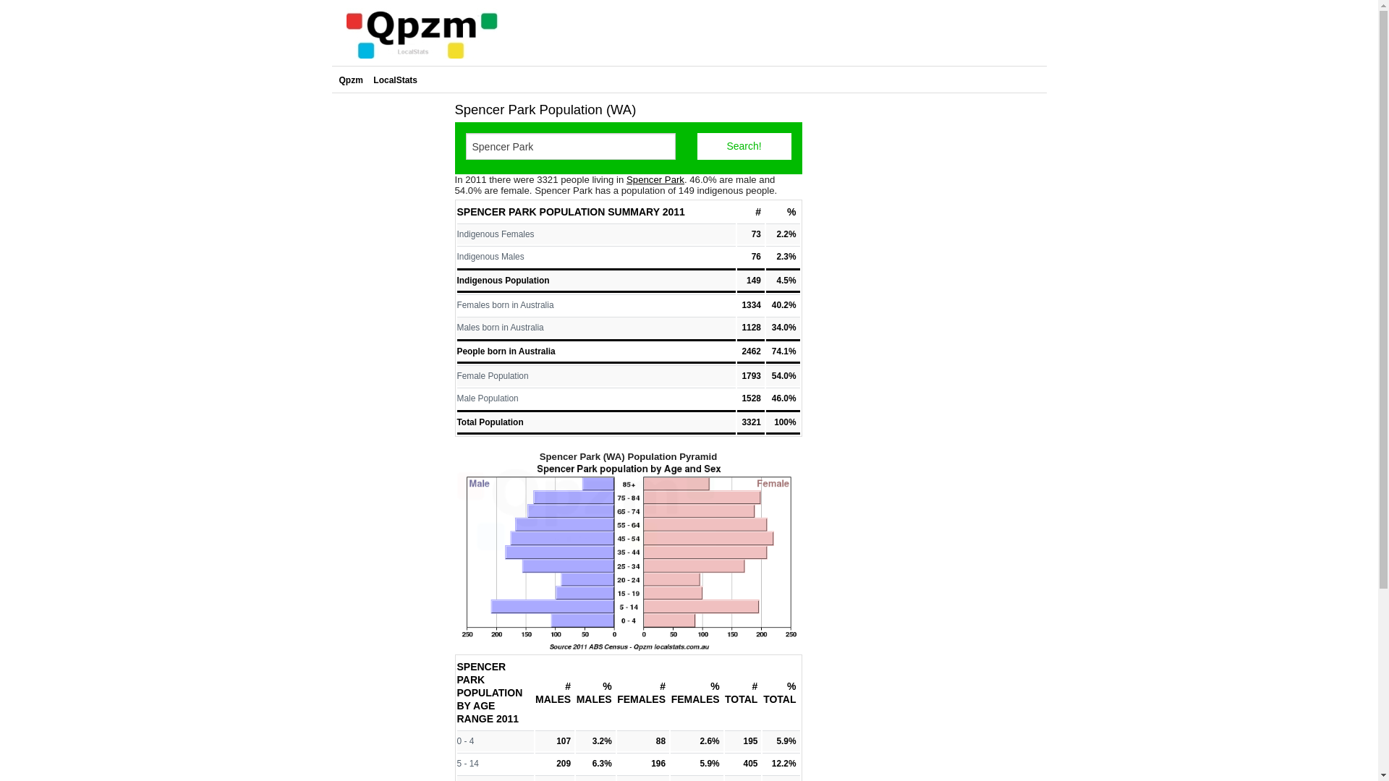  I want to click on LocalStats, so click(395, 80).